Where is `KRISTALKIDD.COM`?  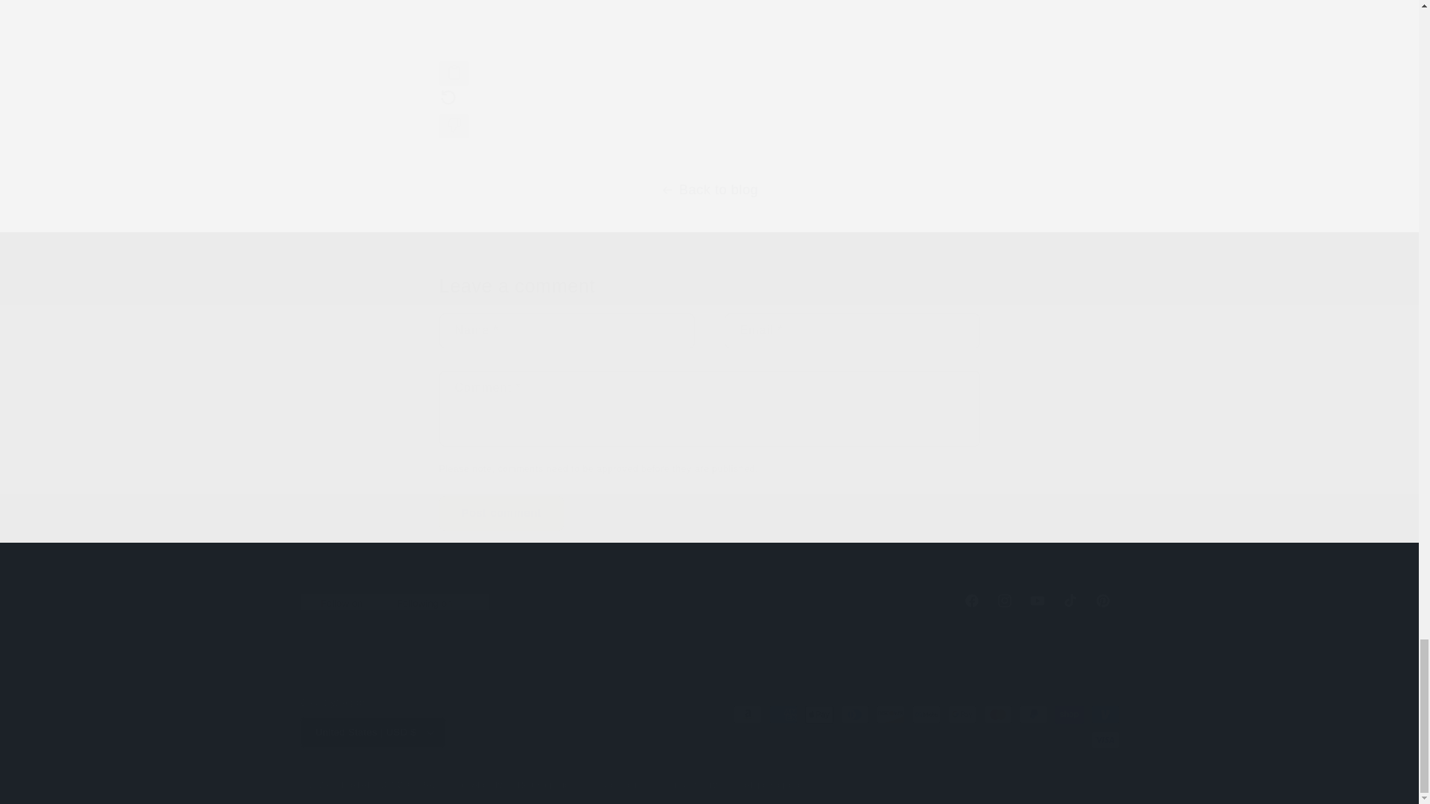 KRISTALKIDD.COM is located at coordinates (375, 784).